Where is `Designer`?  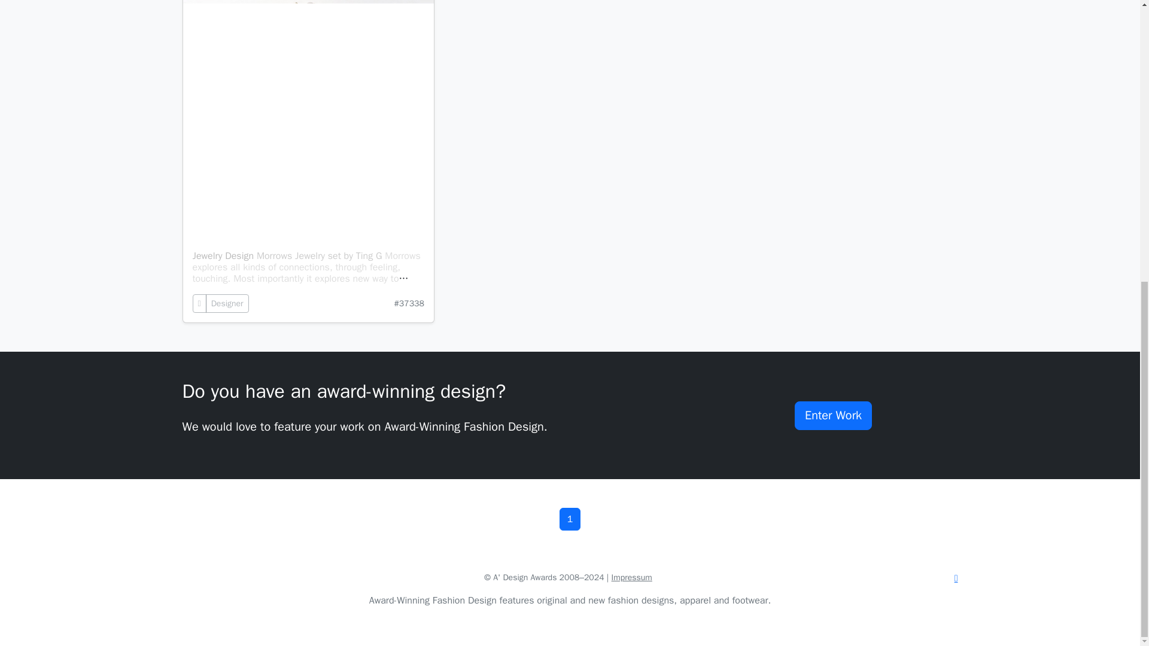
Designer is located at coordinates (227, 303).